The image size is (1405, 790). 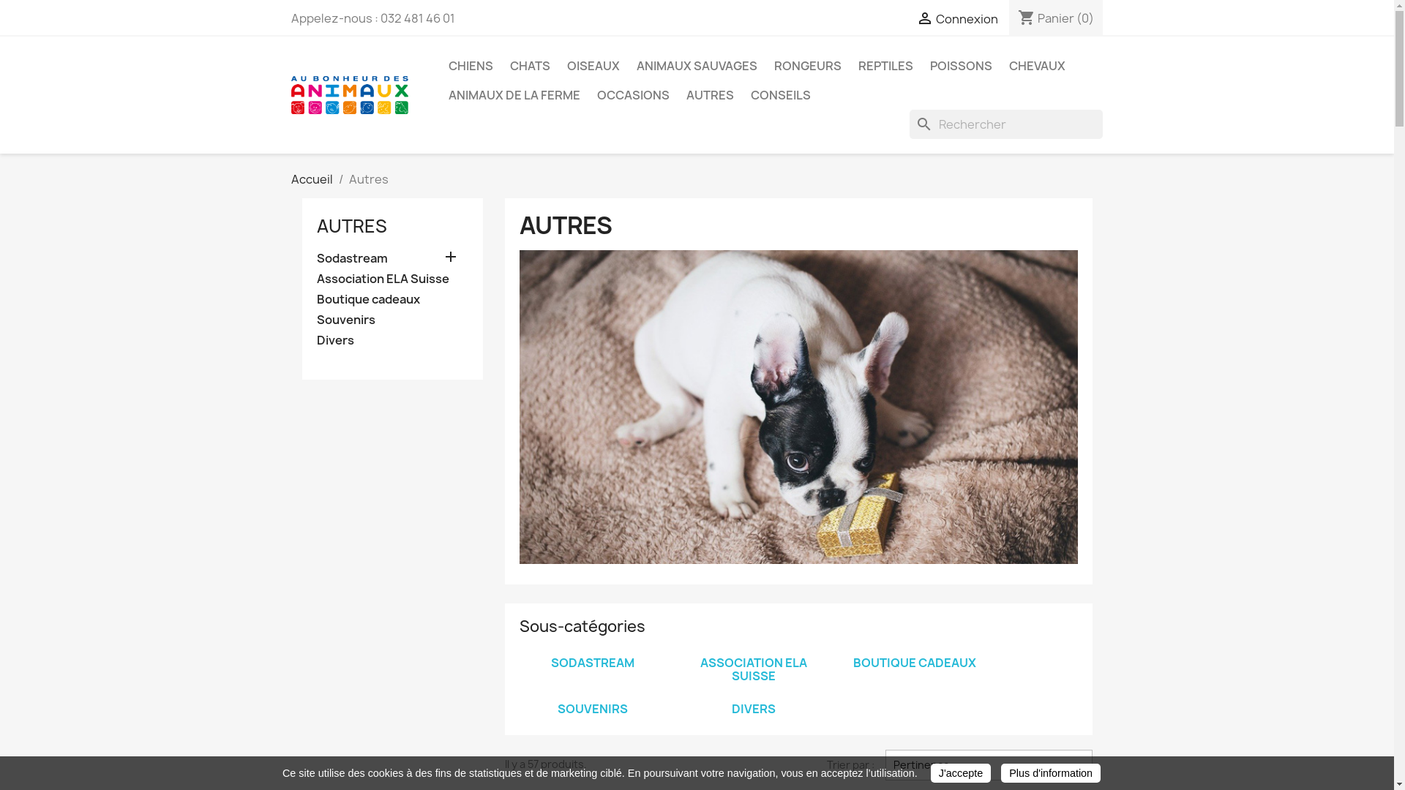 What do you see at coordinates (514, 95) in the screenshot?
I see `ANIMAUX DE LA FERME` at bounding box center [514, 95].